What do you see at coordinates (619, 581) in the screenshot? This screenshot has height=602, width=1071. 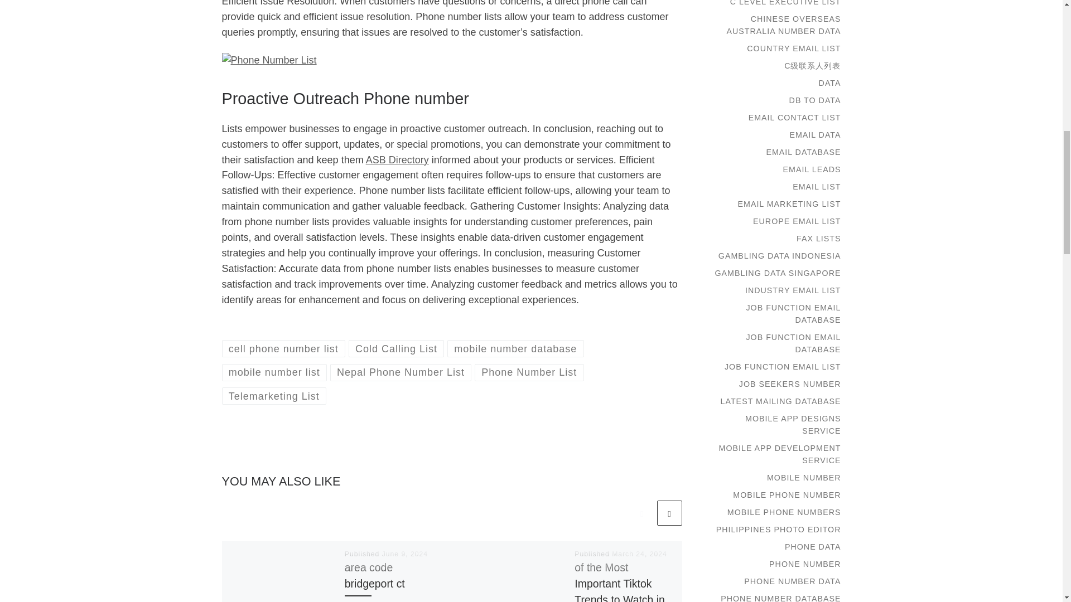 I see `of the Most Important Tiktok Trends to Watch in 2022` at bounding box center [619, 581].